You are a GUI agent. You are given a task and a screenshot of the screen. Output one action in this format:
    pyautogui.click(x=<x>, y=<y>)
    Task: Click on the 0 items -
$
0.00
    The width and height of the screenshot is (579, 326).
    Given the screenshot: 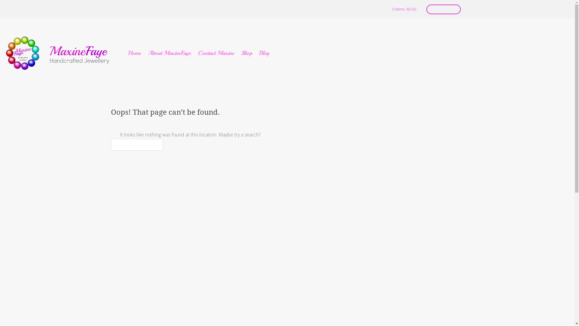 What is the action you would take?
    pyautogui.click(x=404, y=9)
    